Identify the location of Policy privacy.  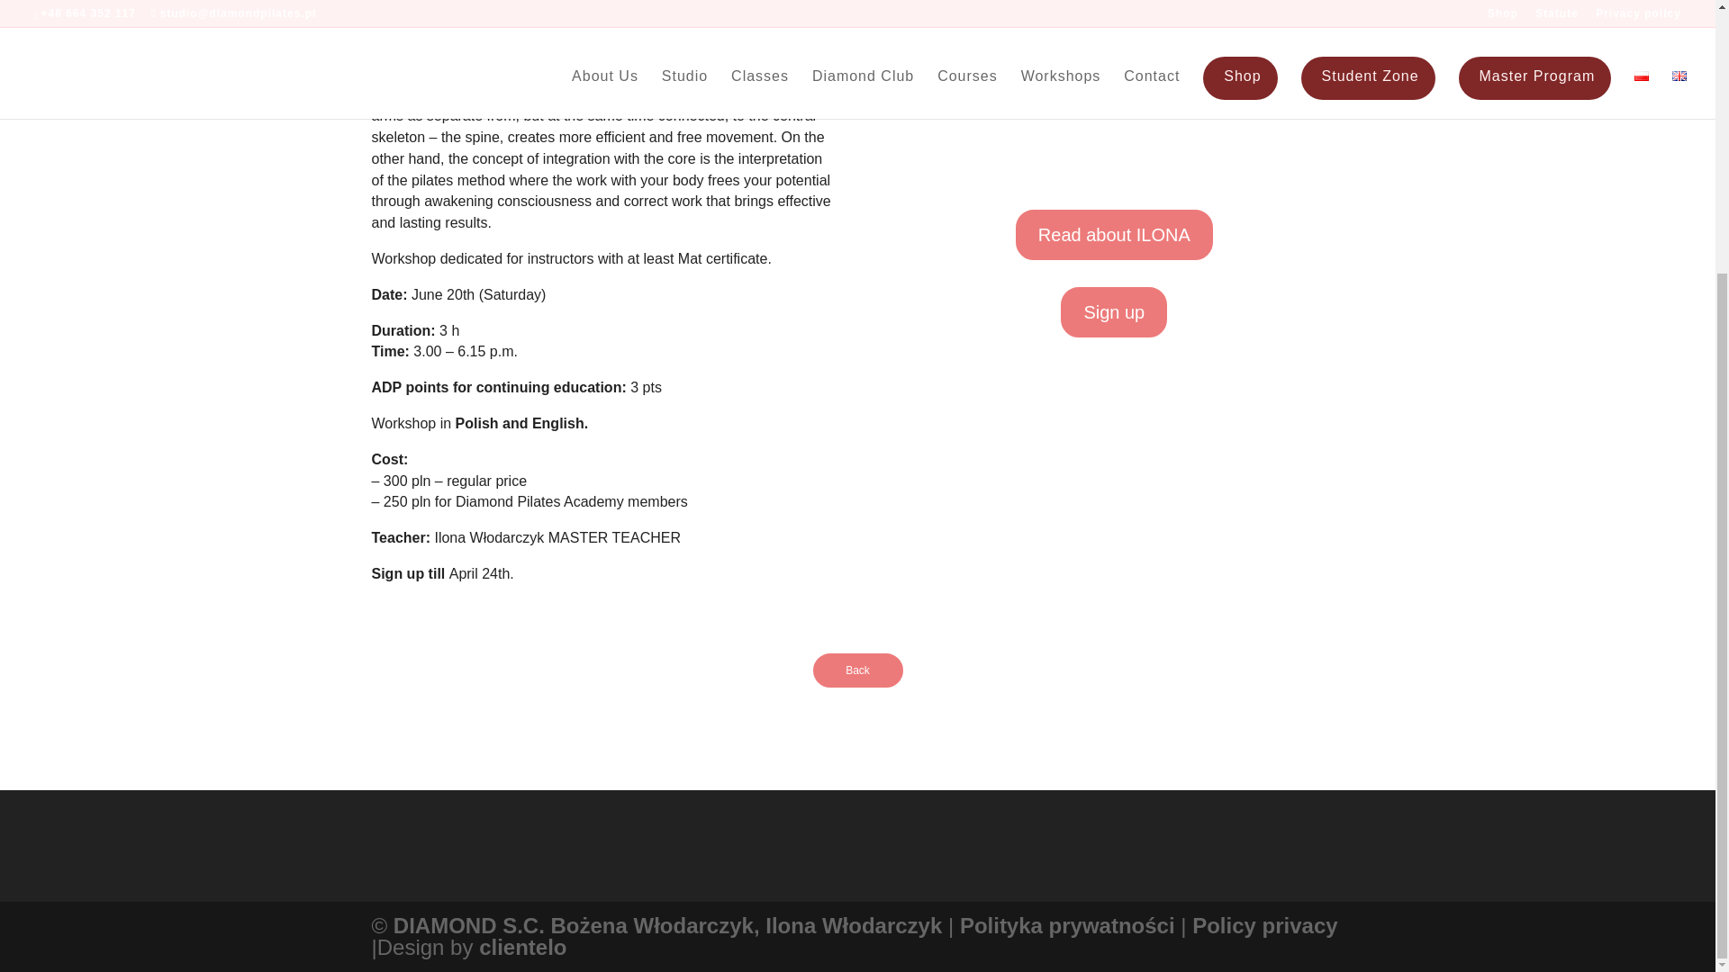
(1264, 925).